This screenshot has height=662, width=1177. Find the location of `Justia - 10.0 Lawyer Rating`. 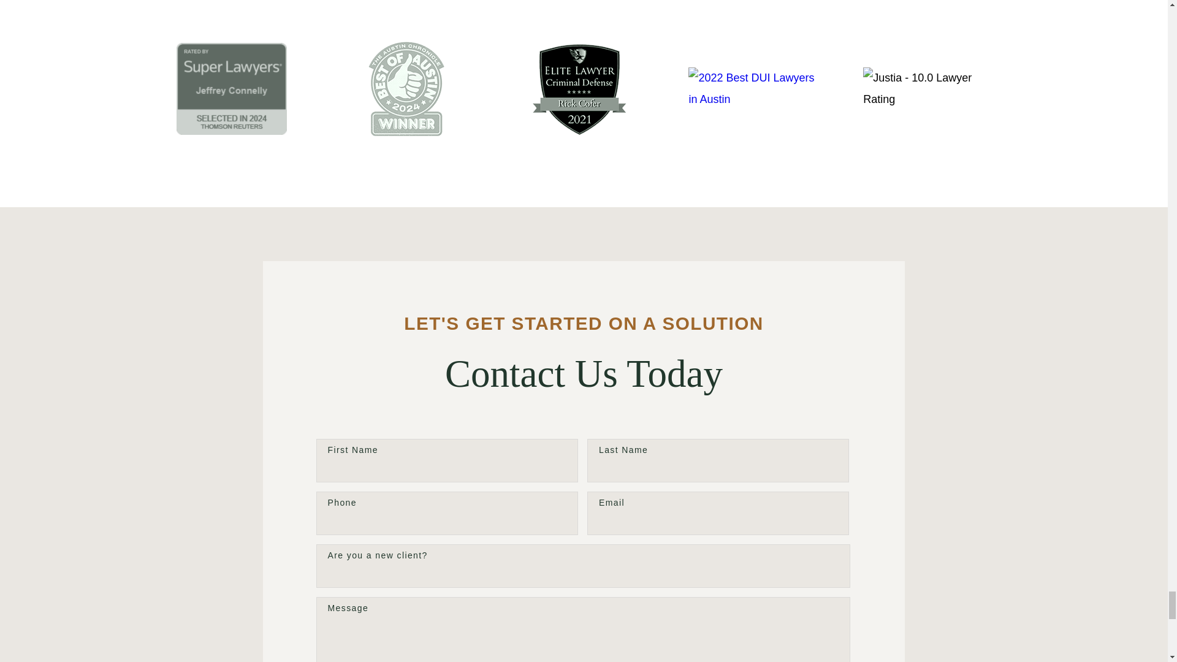

Justia - 10.0 Lawyer Rating is located at coordinates (929, 88).